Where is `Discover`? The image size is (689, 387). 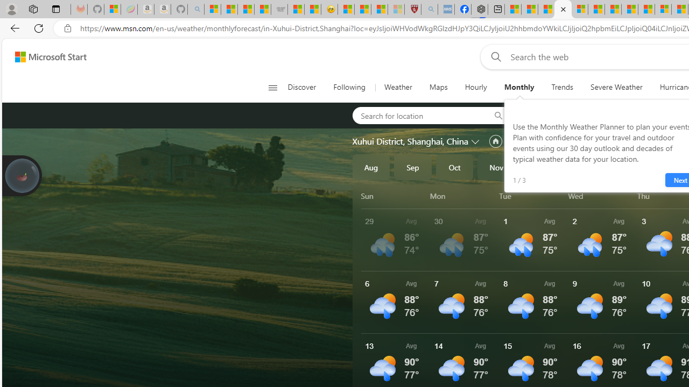
Discover is located at coordinates (301, 87).